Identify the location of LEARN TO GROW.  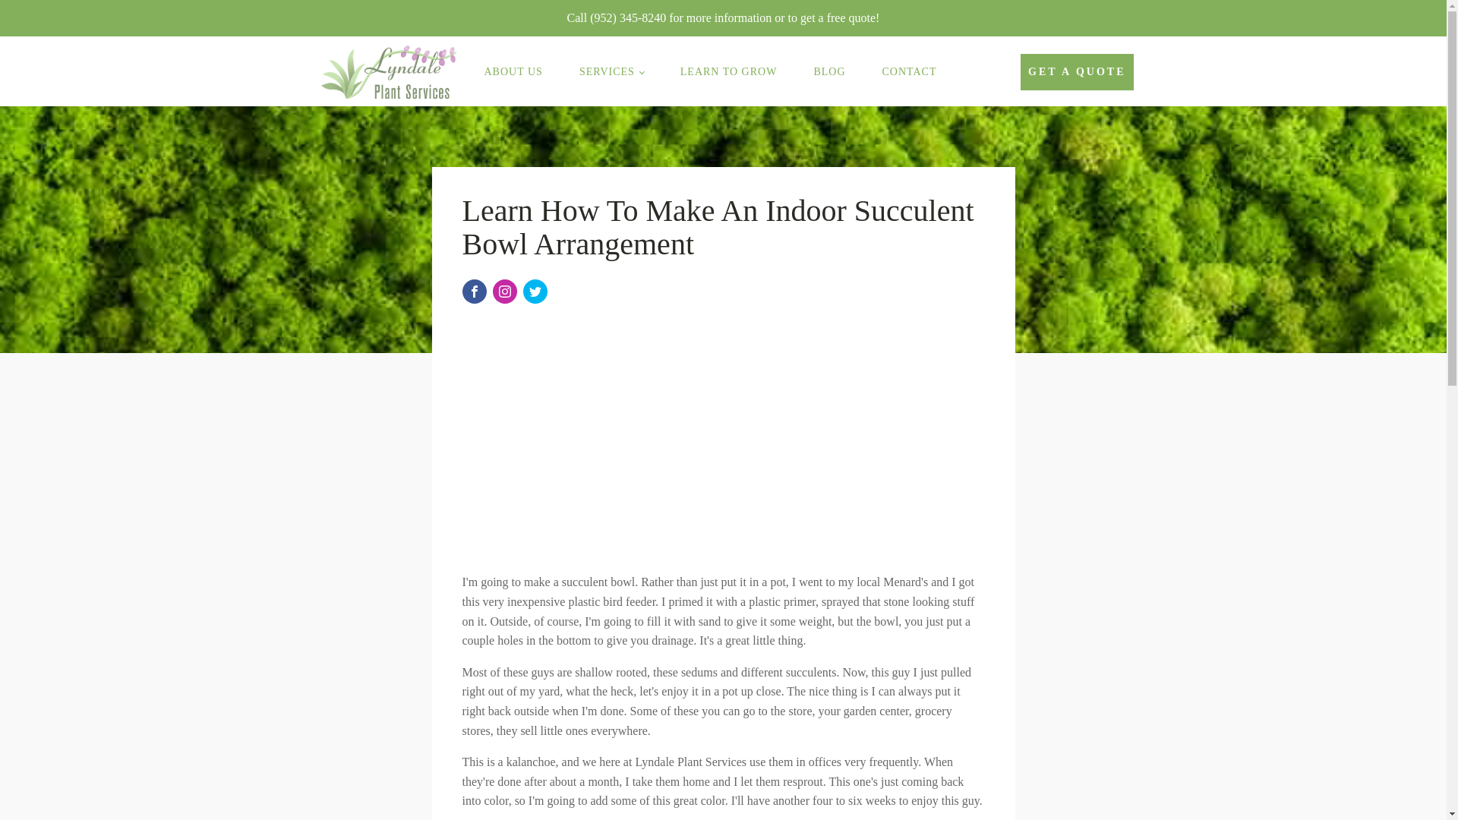
(729, 71).